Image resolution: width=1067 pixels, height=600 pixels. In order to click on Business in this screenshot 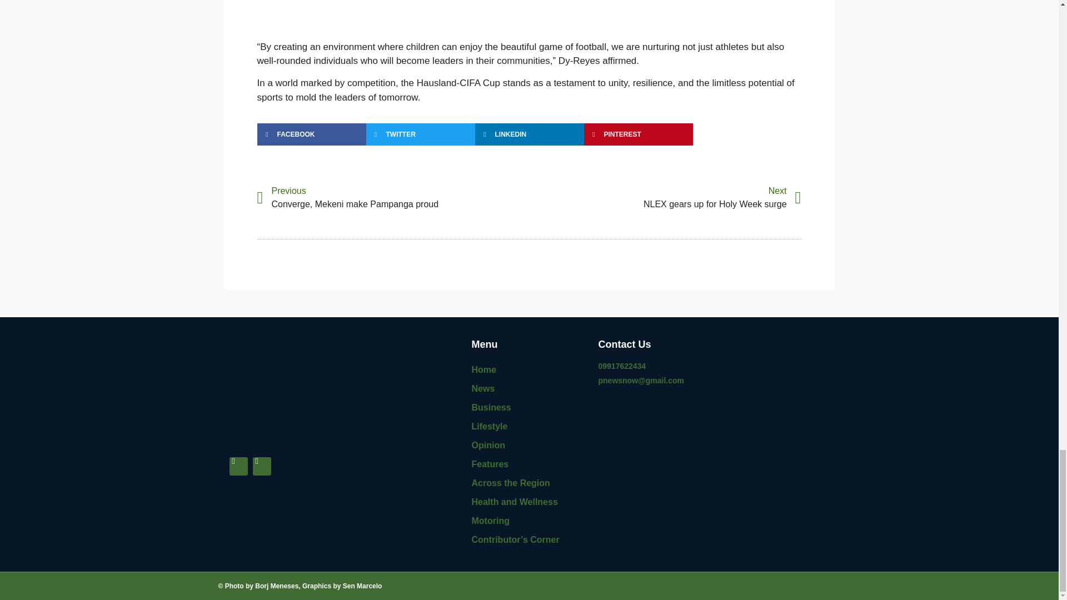, I will do `click(529, 408)`.